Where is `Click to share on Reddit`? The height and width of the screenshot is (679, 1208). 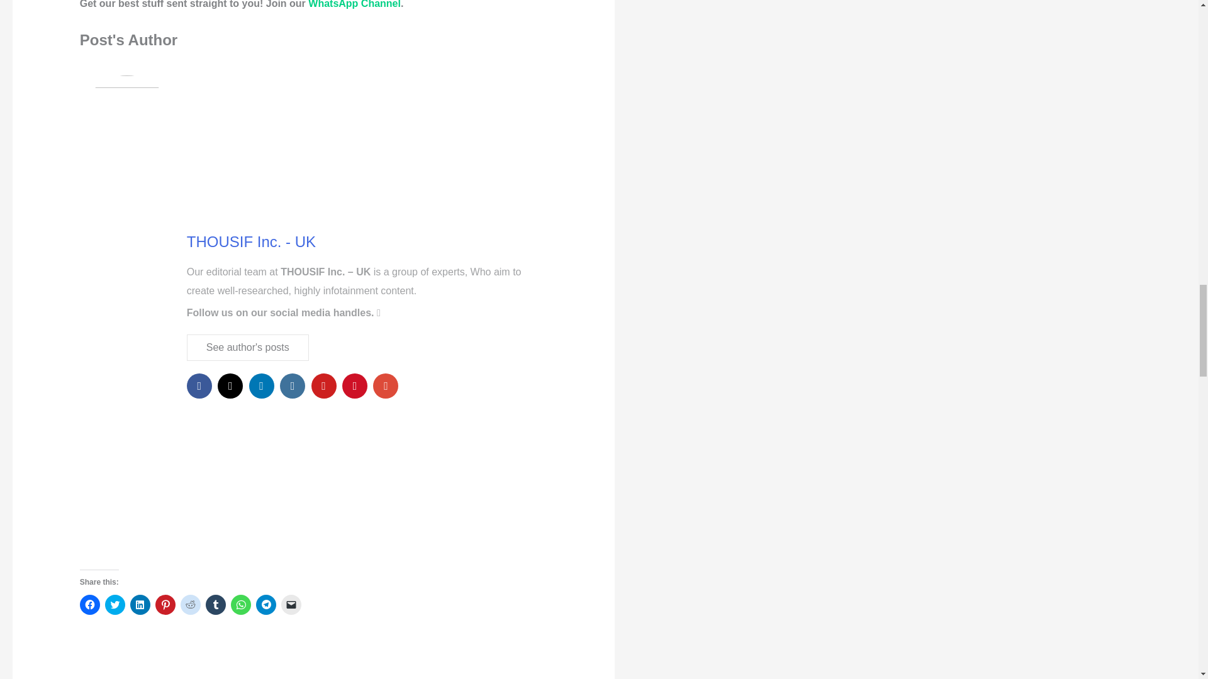 Click to share on Reddit is located at coordinates (190, 605).